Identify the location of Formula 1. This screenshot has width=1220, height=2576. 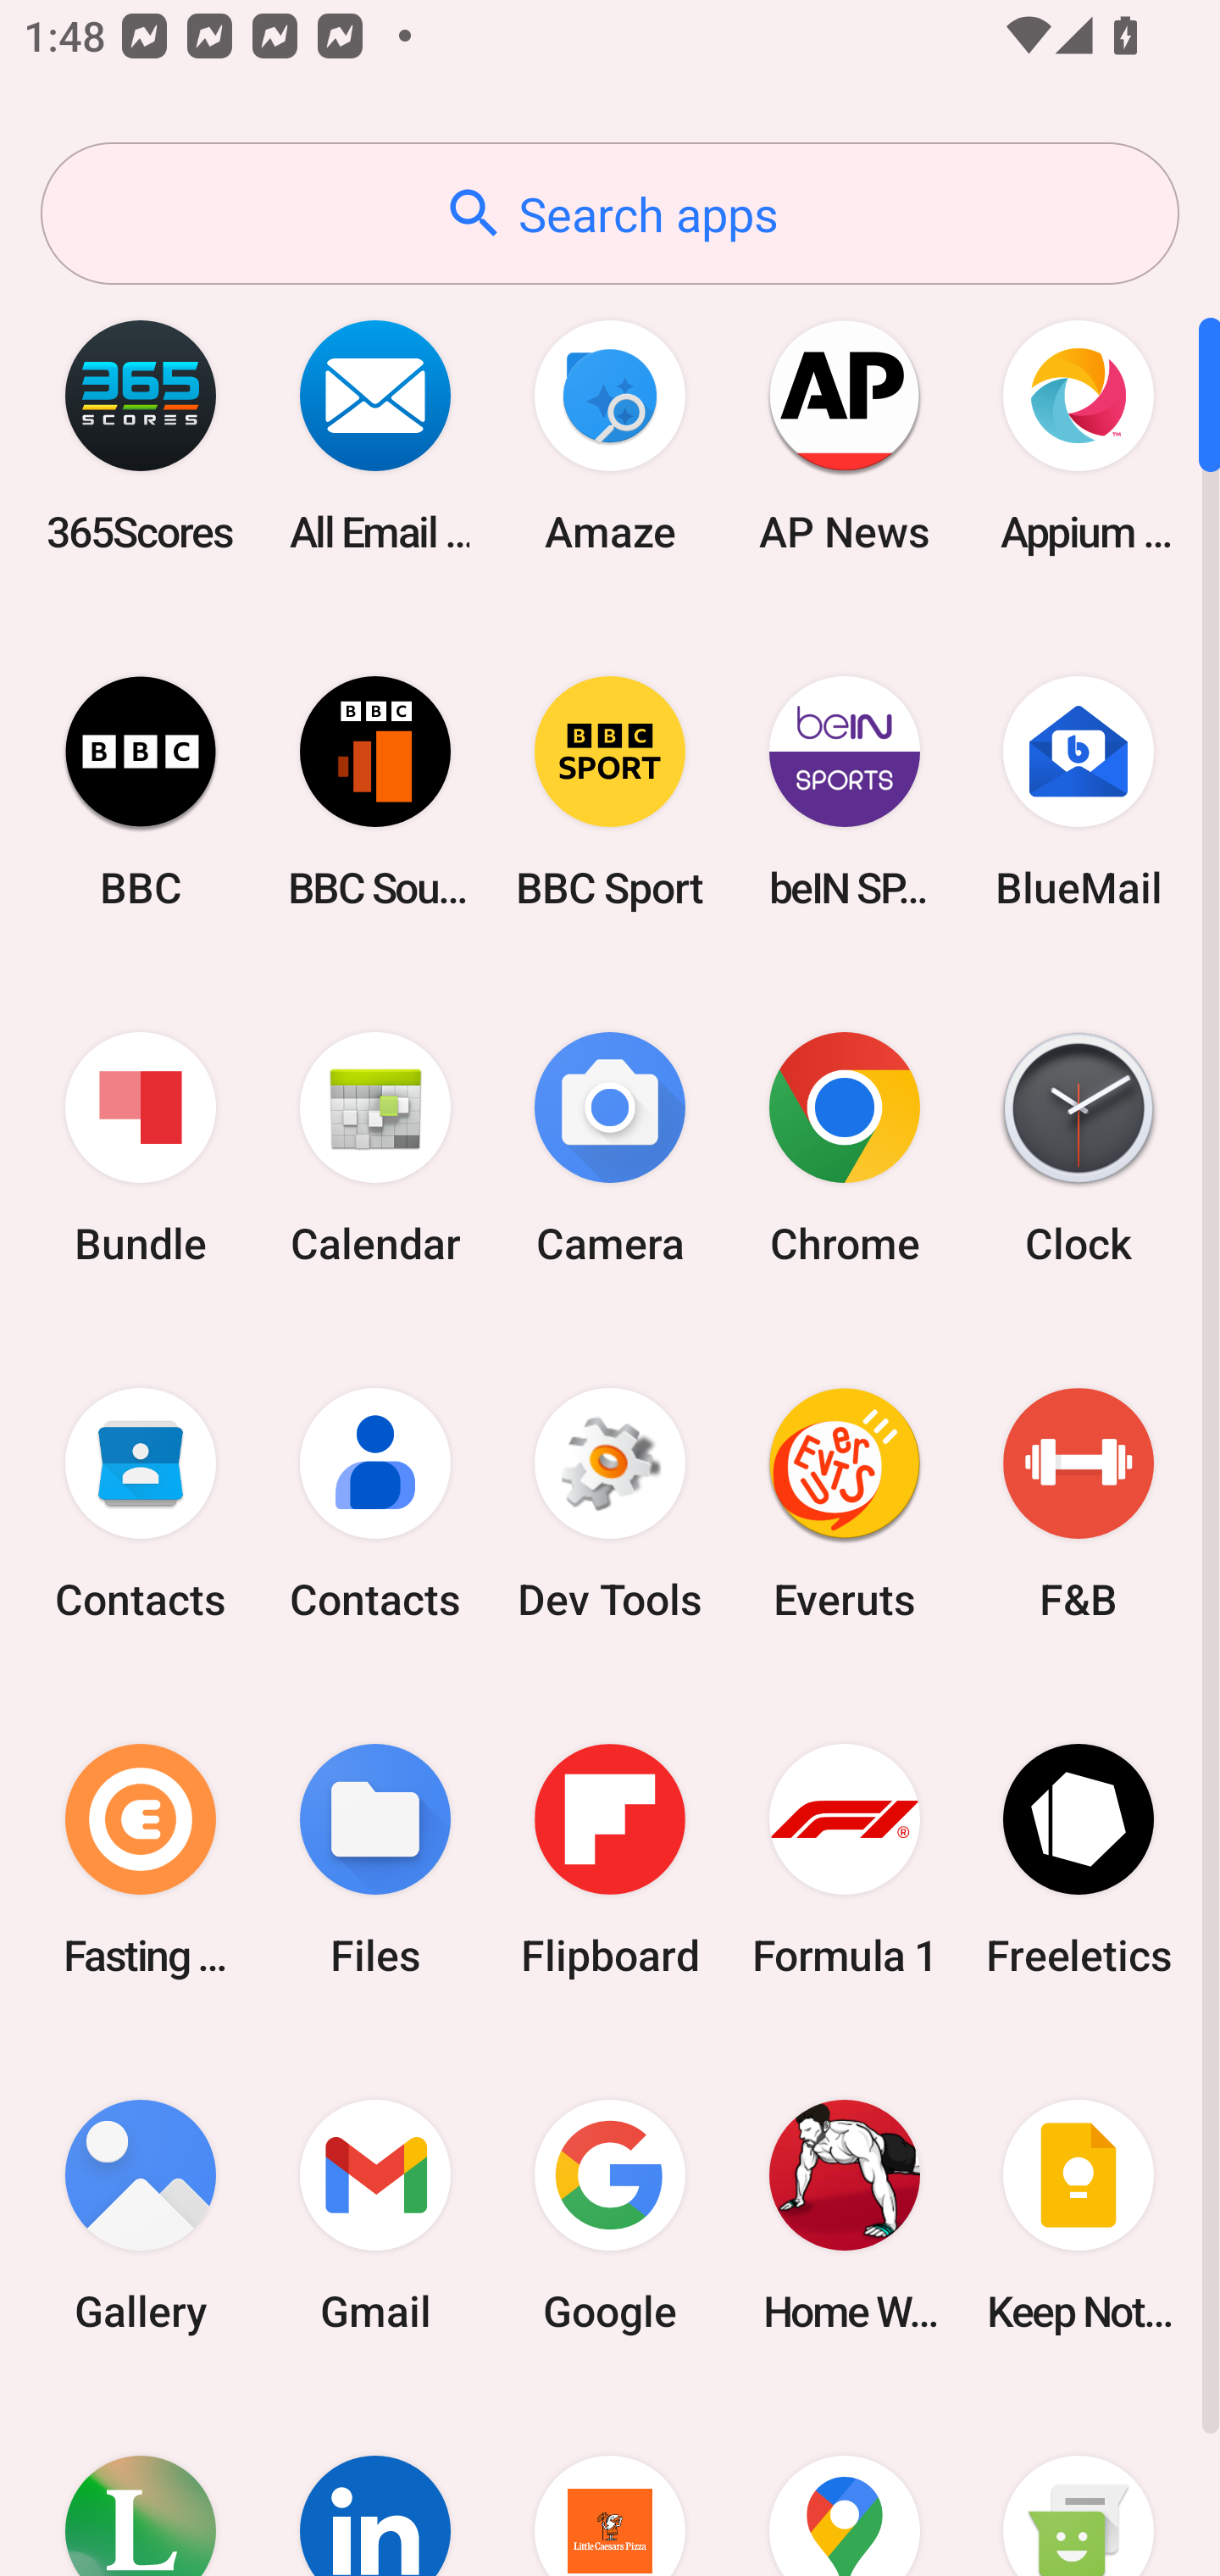
(844, 1859).